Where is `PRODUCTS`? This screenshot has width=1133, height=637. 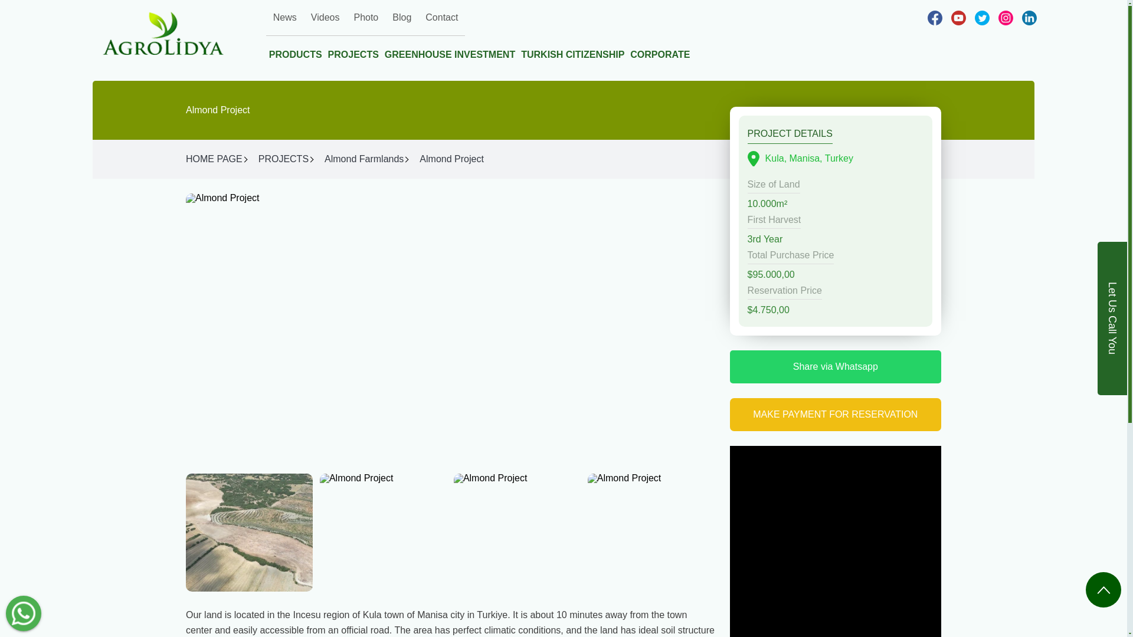 PRODUCTS is located at coordinates (296, 51).